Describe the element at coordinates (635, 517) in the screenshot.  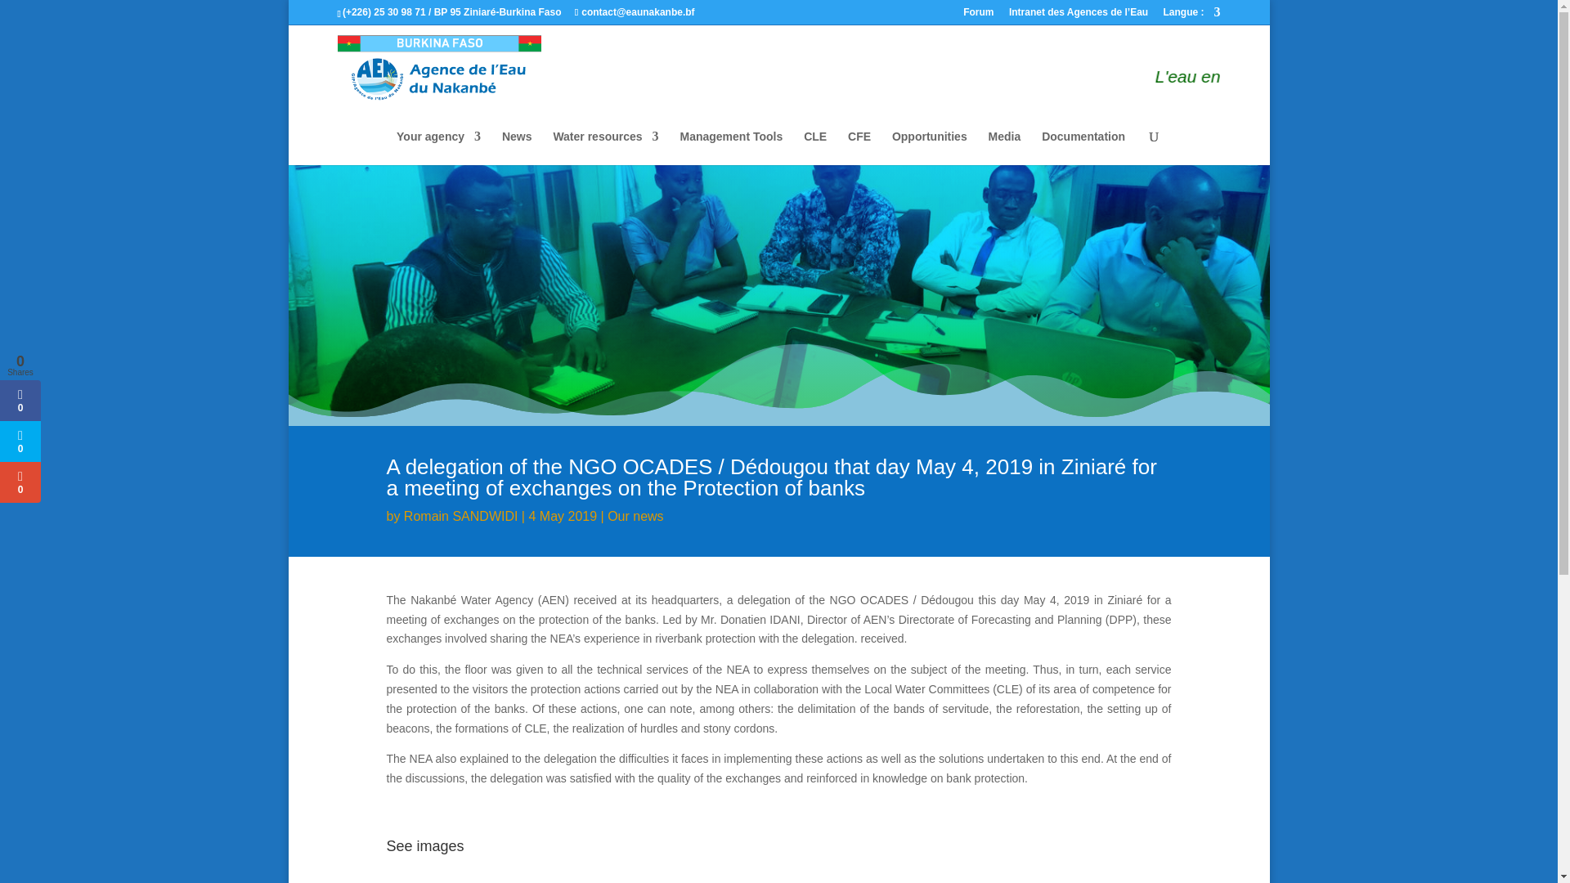
I see `Our news` at that location.